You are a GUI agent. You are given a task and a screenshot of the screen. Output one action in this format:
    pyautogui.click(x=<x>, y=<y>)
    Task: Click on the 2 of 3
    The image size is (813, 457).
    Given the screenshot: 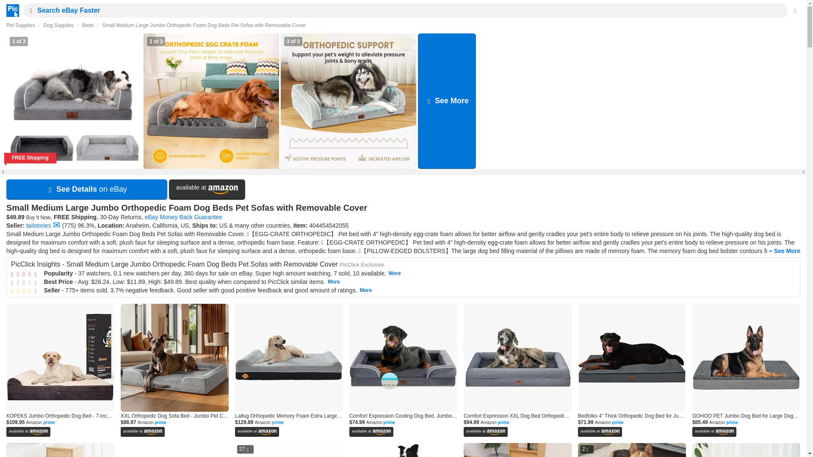 What is the action you would take?
    pyautogui.click(x=211, y=101)
    